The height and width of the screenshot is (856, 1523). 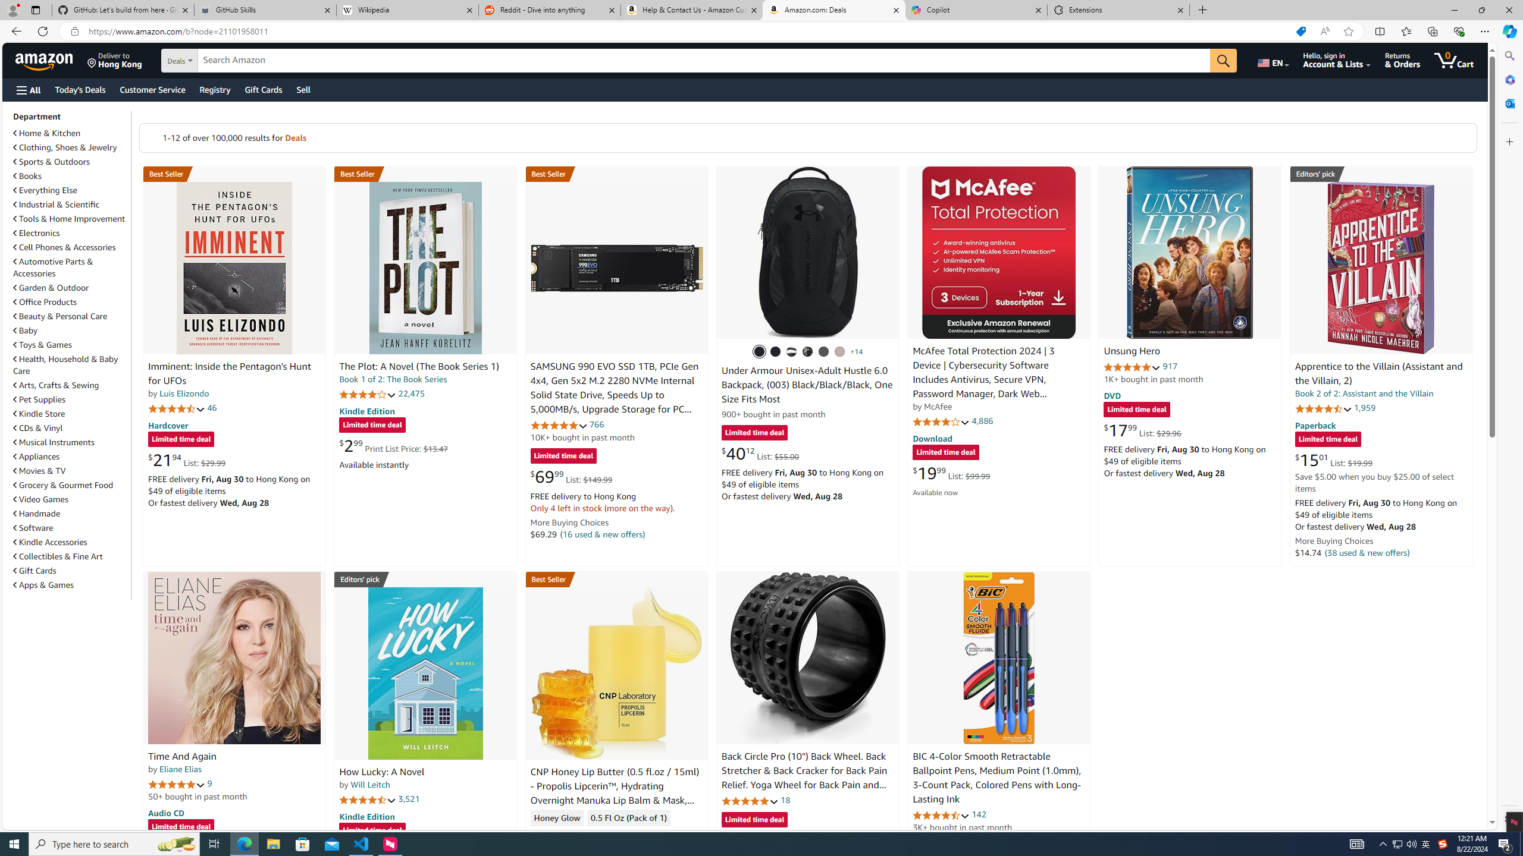 What do you see at coordinates (71, 287) in the screenshot?
I see `Garden & Outdoor` at bounding box center [71, 287].